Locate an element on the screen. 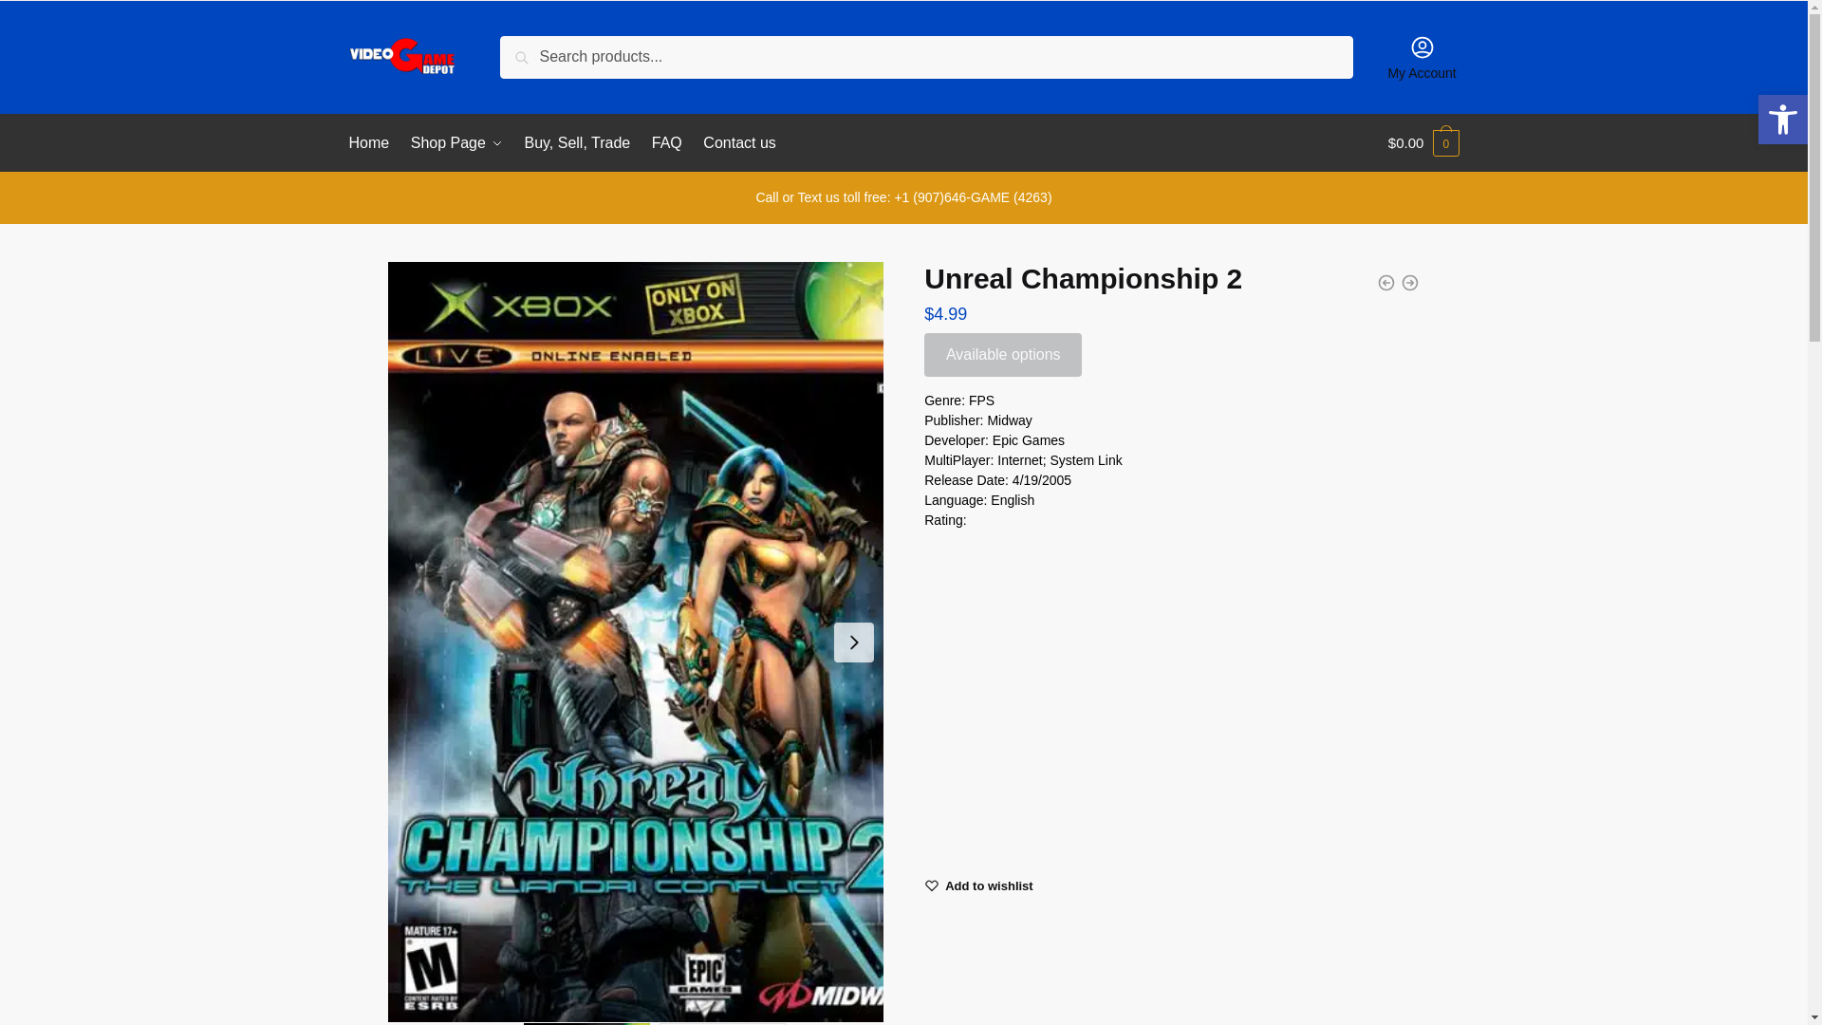 This screenshot has height=1025, width=1822. Search is located at coordinates (530, 48).